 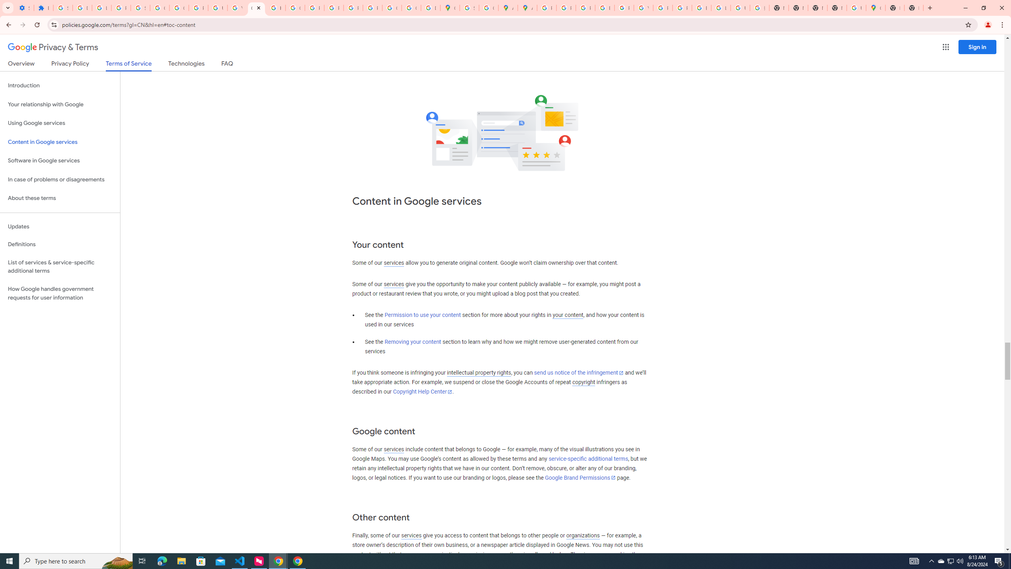 I want to click on your content, so click(x=568, y=315).